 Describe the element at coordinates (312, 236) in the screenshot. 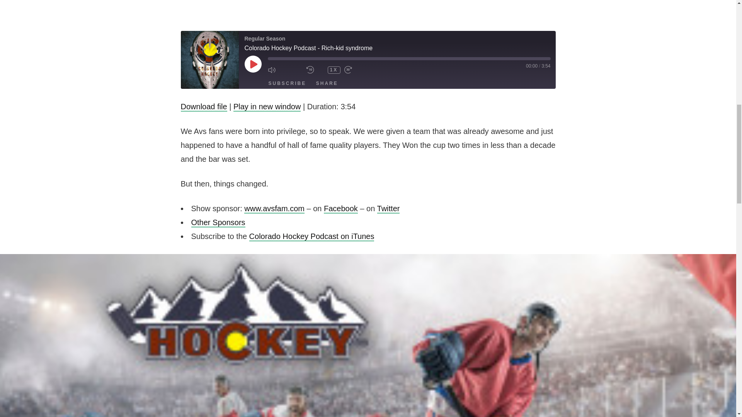

I see `Colorado Hockey Podcast on iTunes` at that location.